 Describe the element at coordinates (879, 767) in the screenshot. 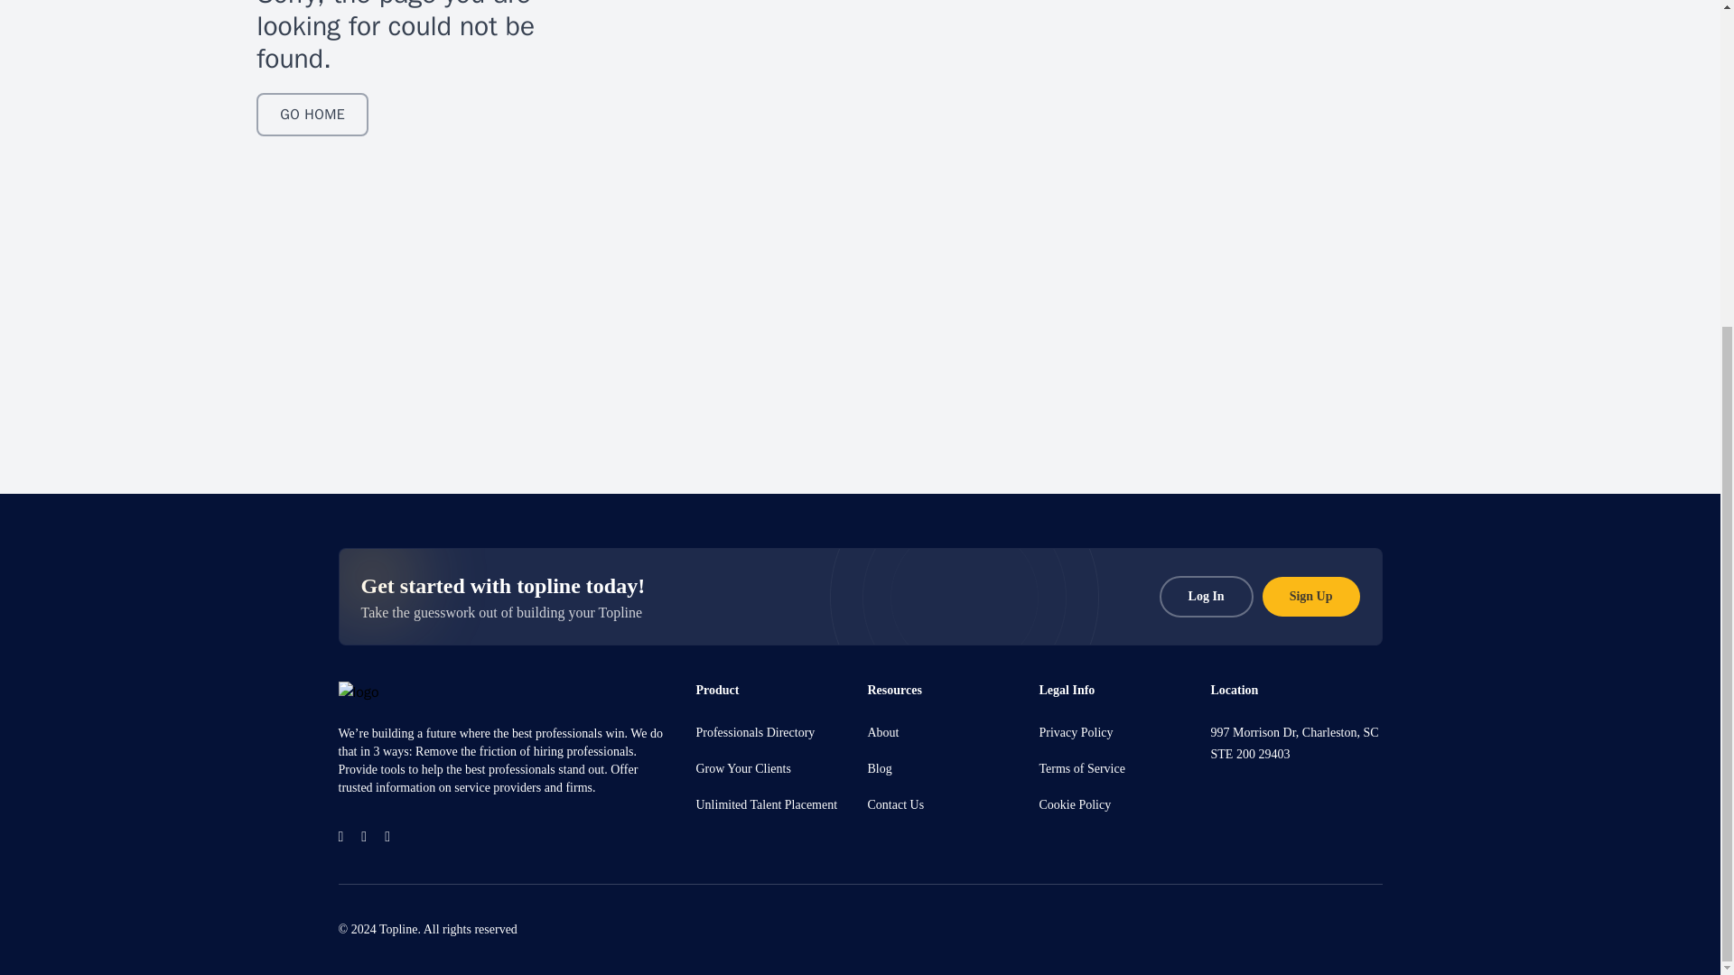

I see `Blog` at that location.